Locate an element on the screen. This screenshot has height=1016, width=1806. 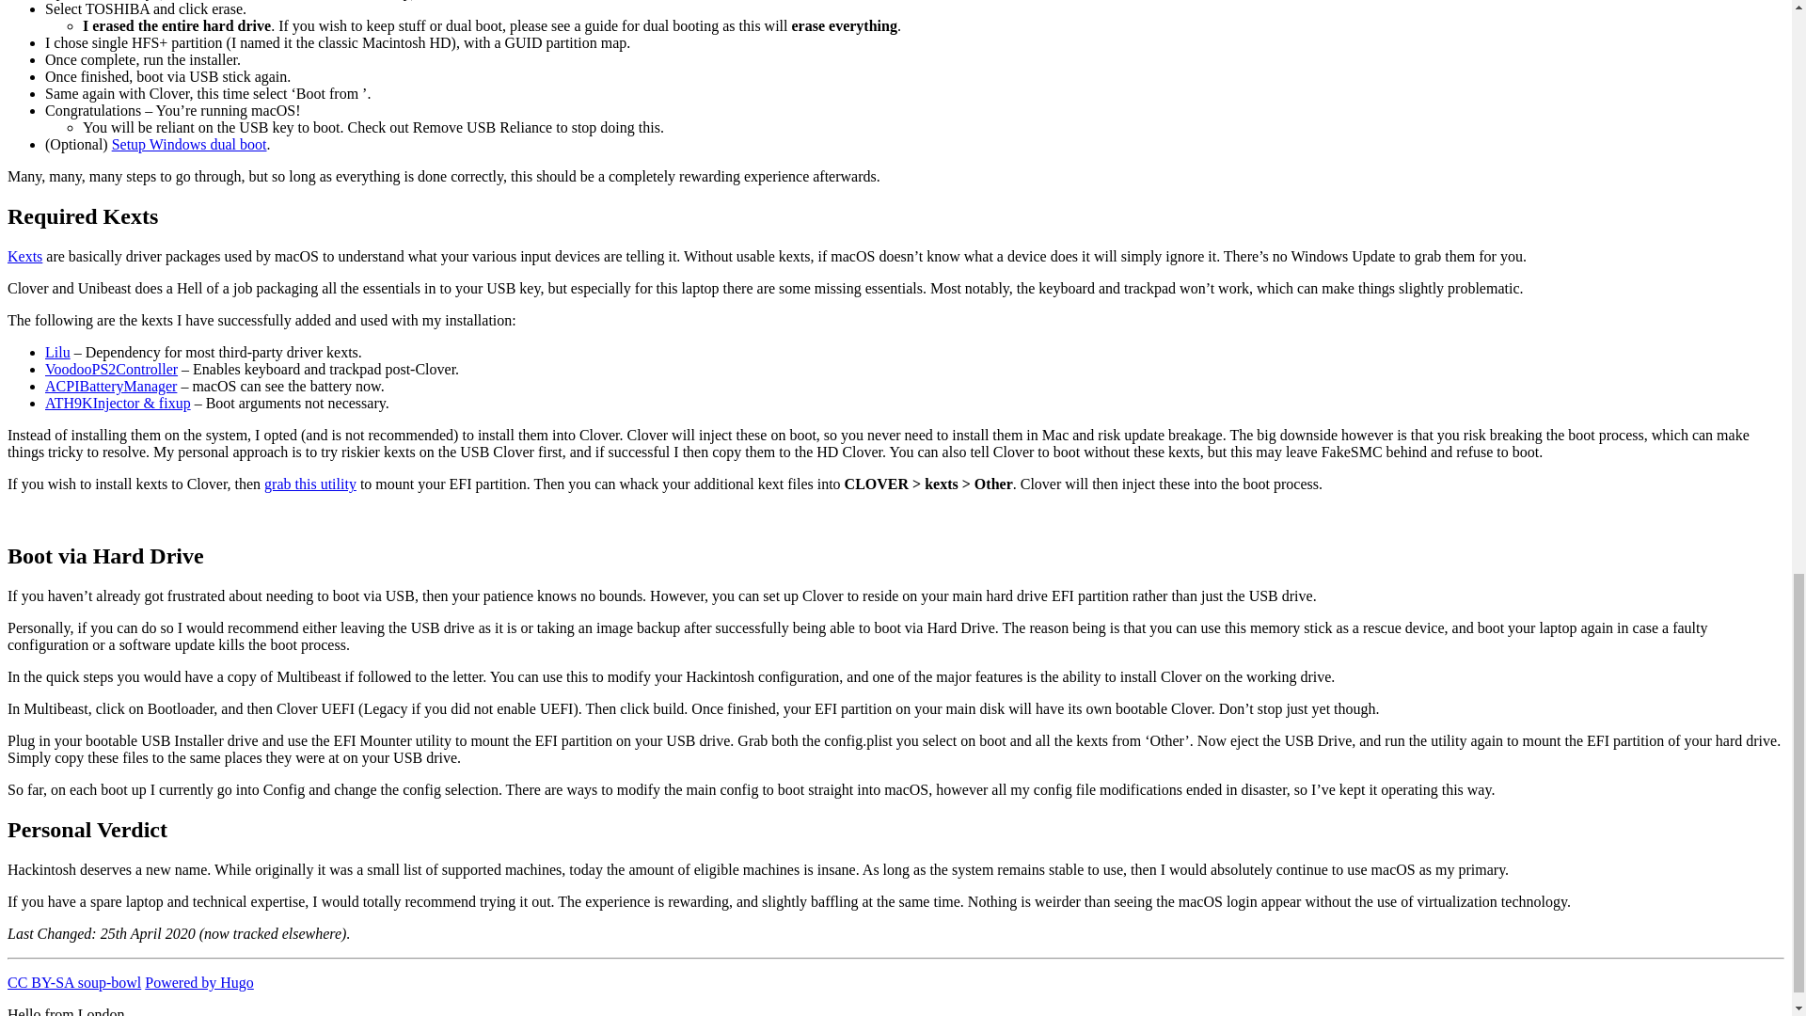
CC BY-SA soup-bowl is located at coordinates (73, 982).